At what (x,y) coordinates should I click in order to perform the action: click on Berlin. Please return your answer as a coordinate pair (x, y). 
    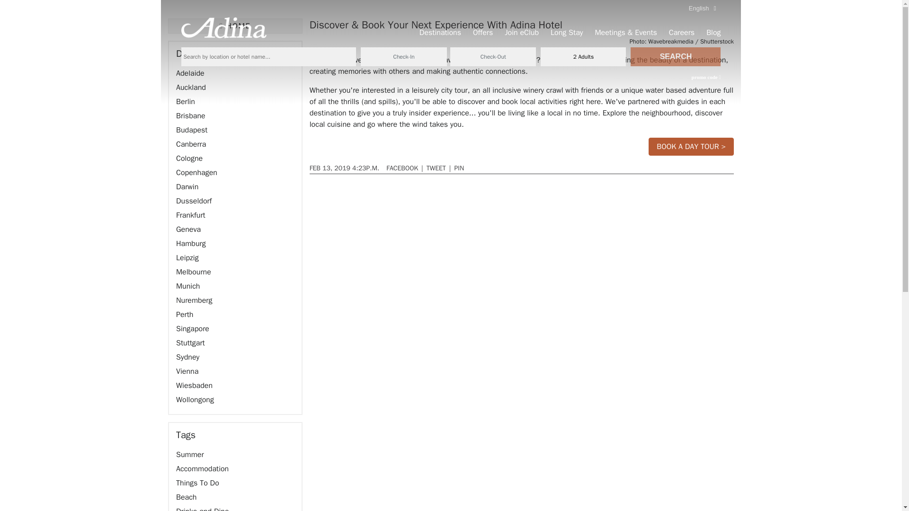
    Looking at the image, I should click on (186, 101).